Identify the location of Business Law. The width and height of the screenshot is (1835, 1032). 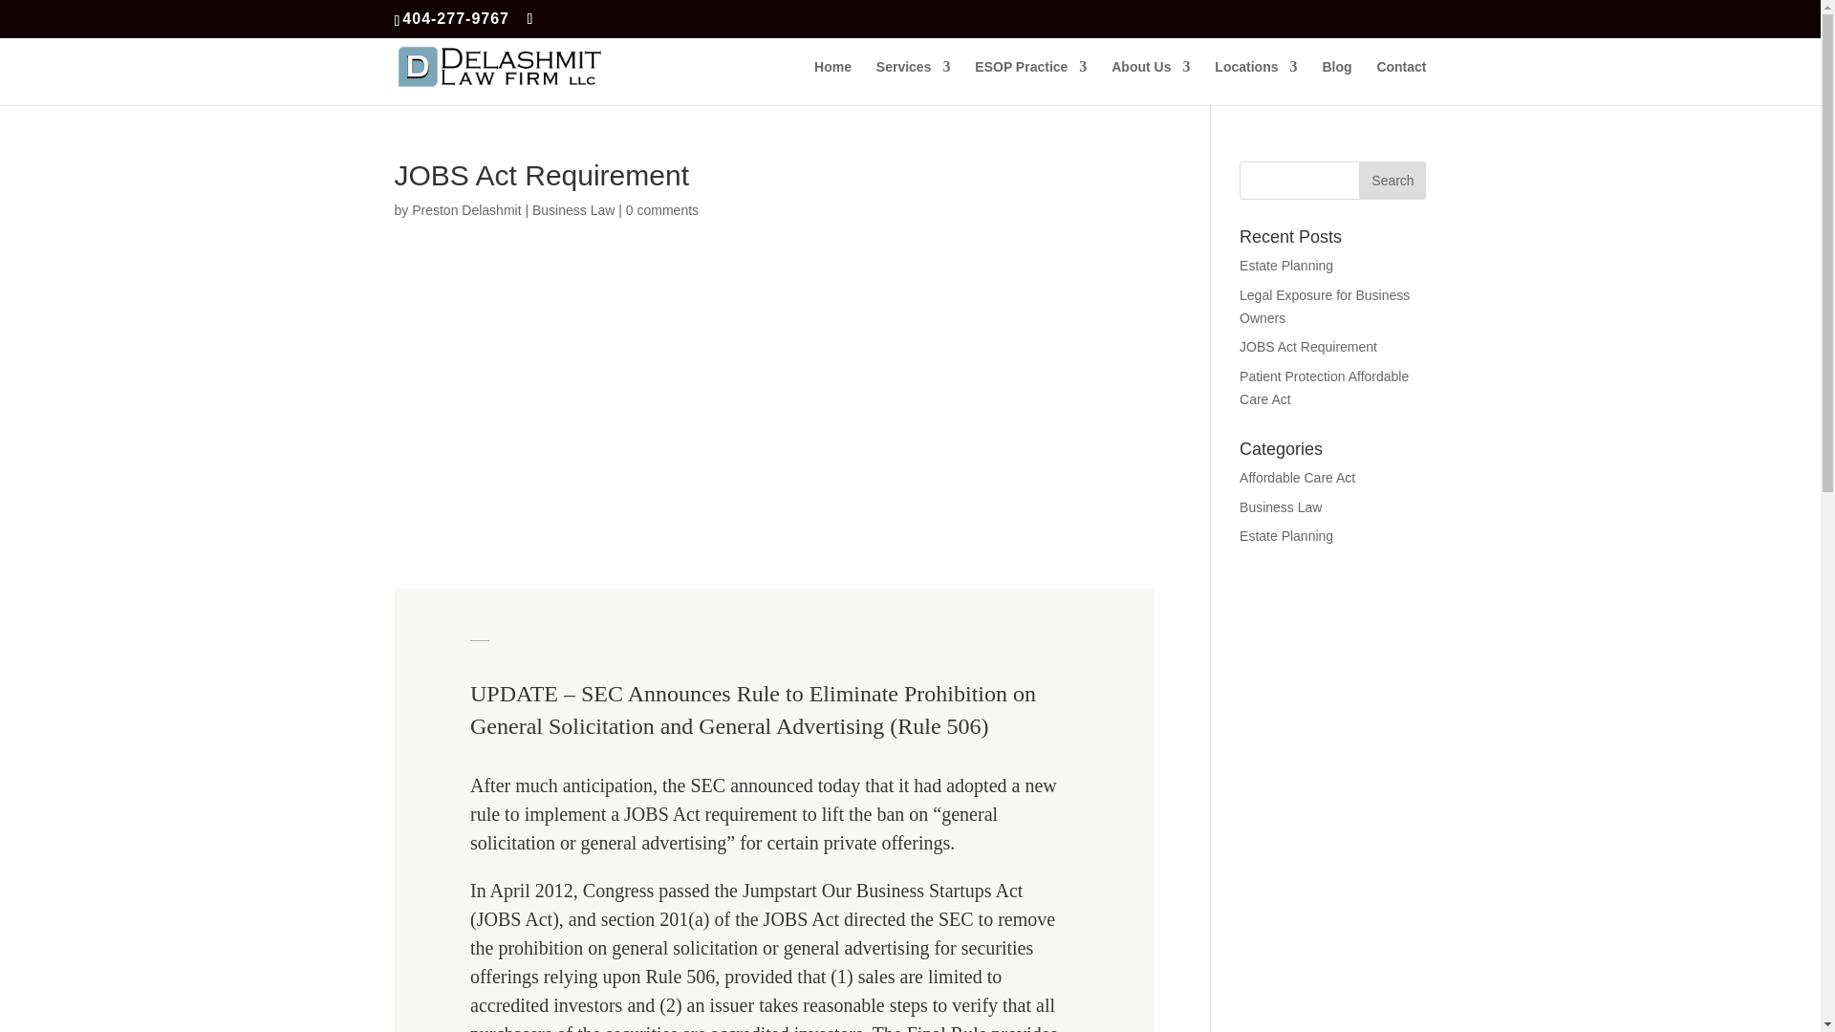
(573, 209).